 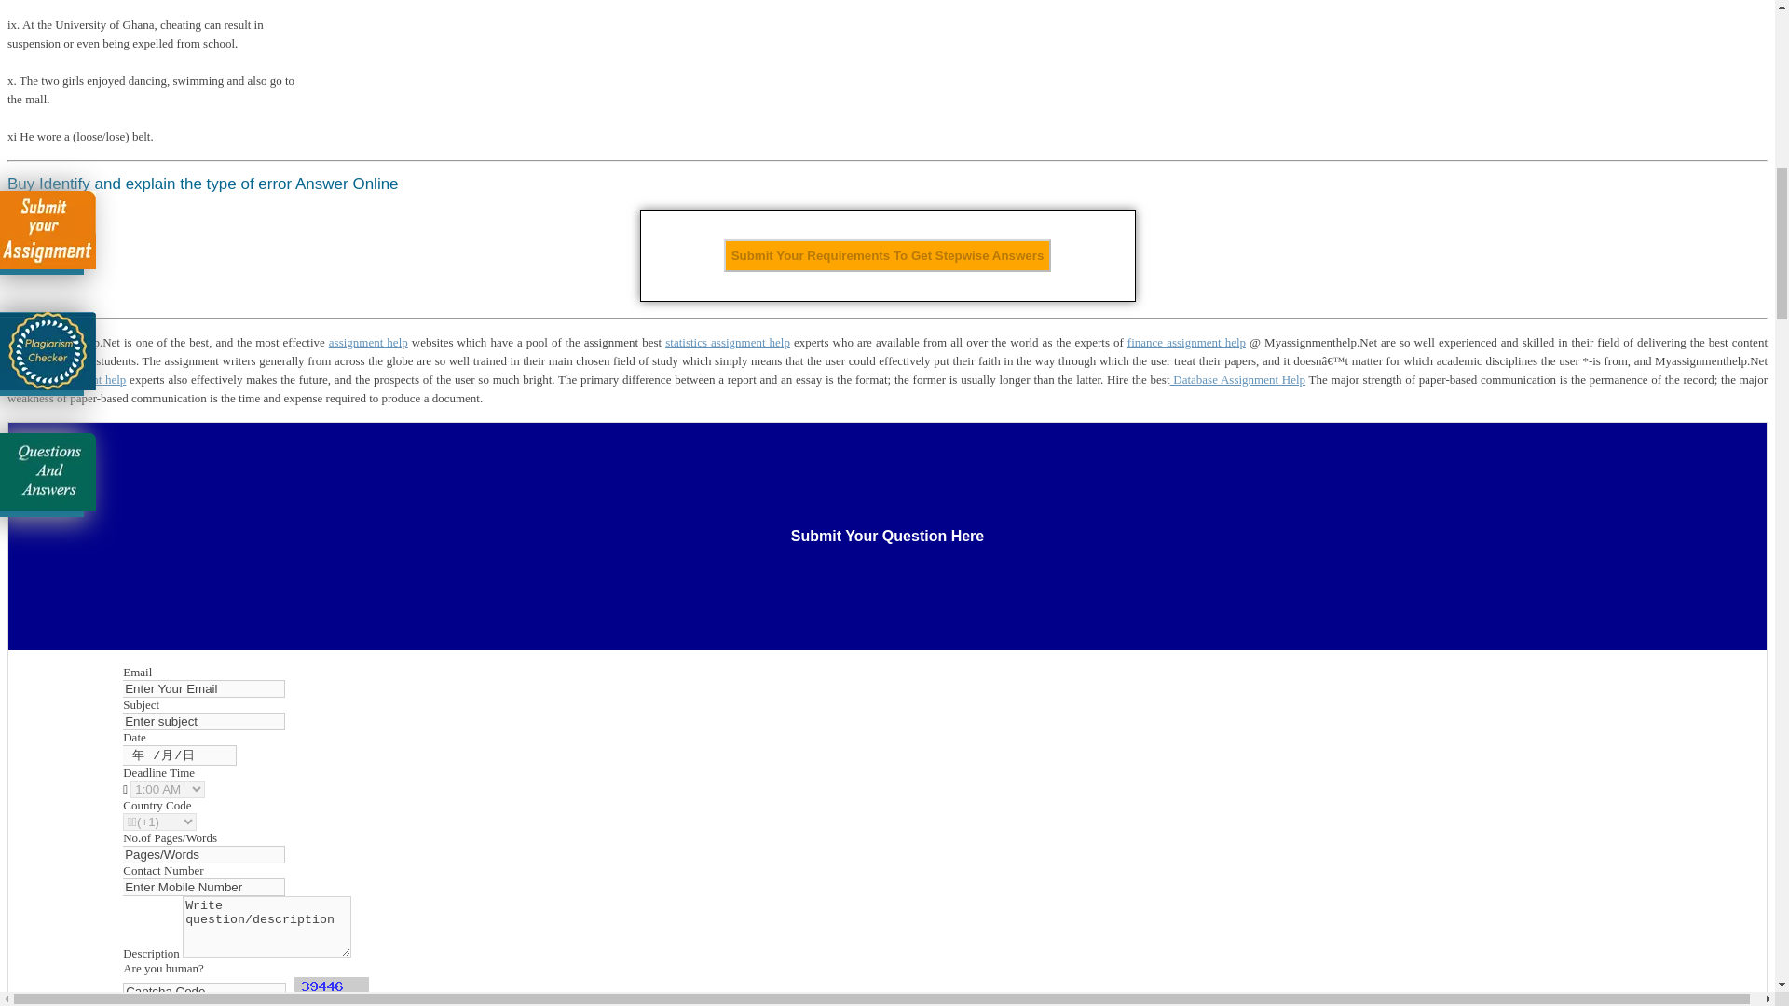 What do you see at coordinates (368, 341) in the screenshot?
I see `assignment help` at bounding box center [368, 341].